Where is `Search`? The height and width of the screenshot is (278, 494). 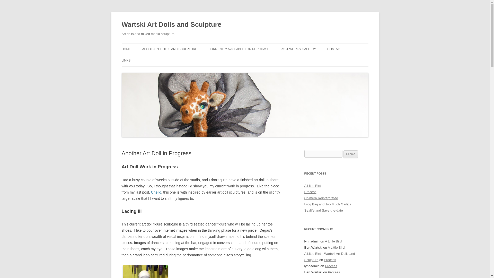 Search is located at coordinates (351, 154).